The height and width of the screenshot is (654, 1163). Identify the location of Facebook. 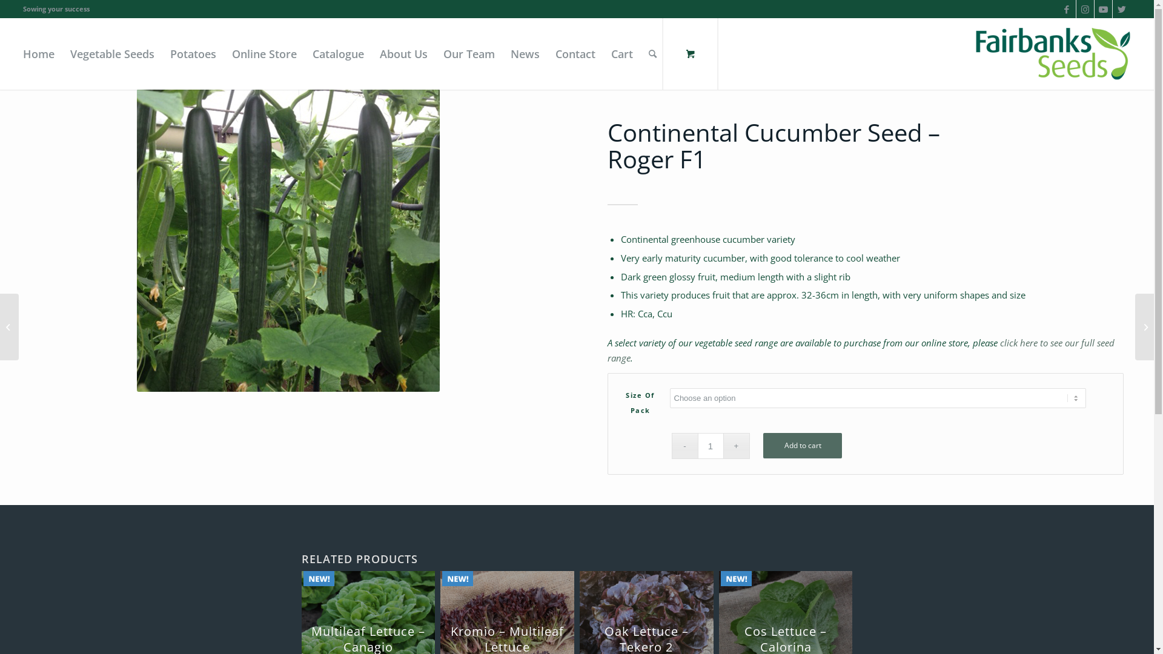
(1067, 9).